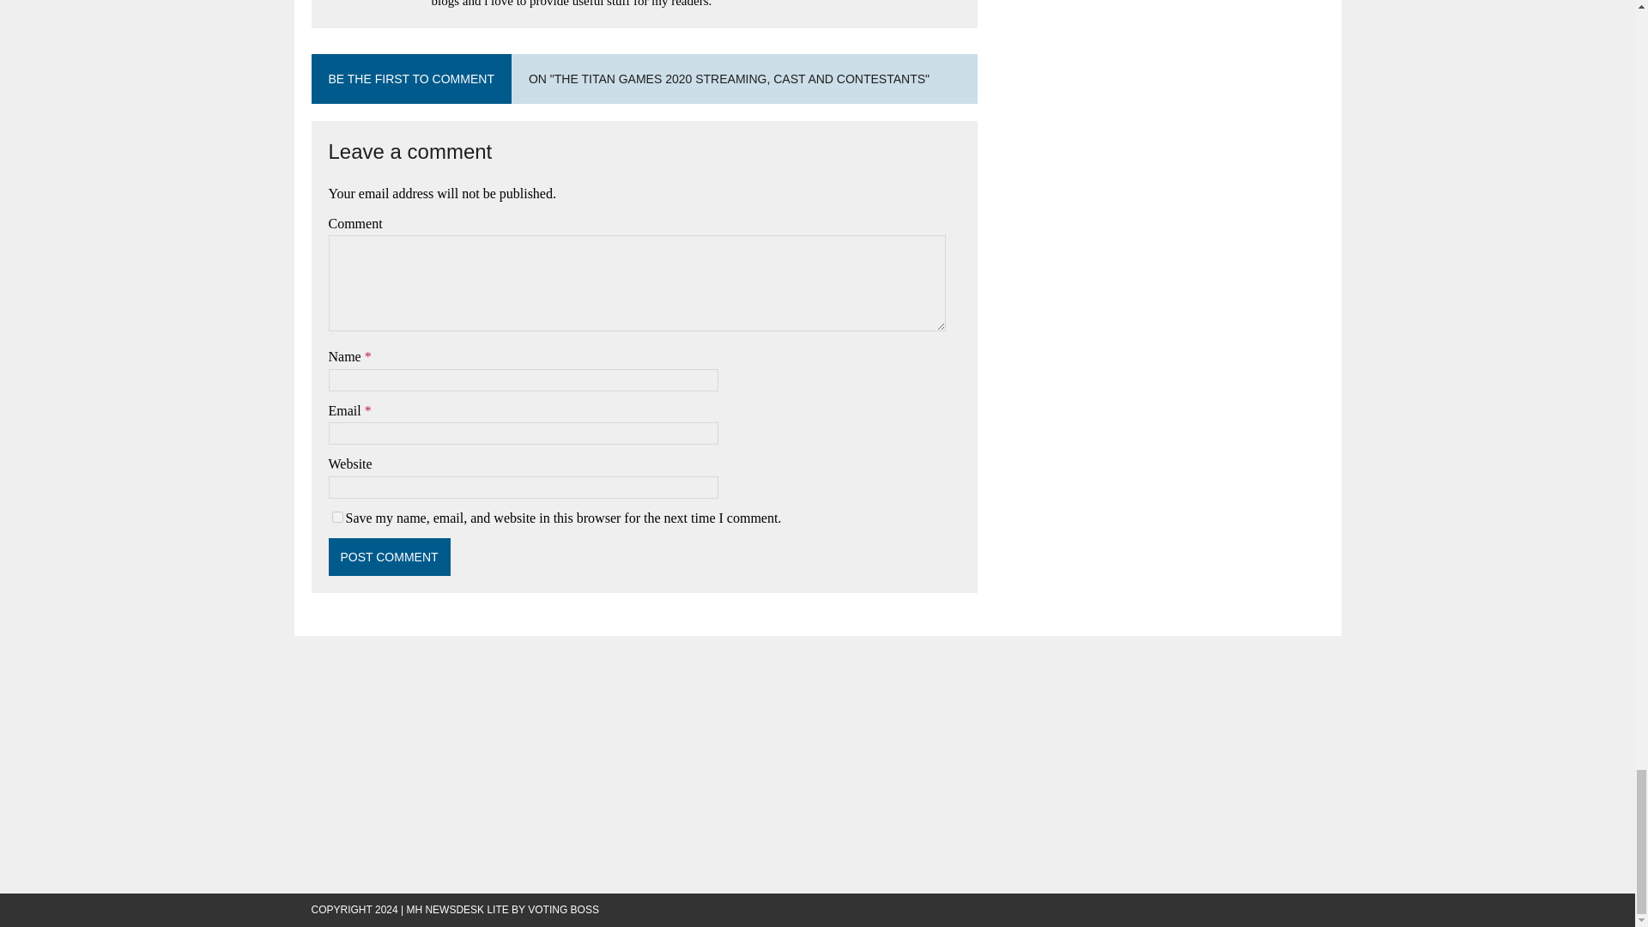 The height and width of the screenshot is (927, 1648). What do you see at coordinates (389, 556) in the screenshot?
I see `Post Comment` at bounding box center [389, 556].